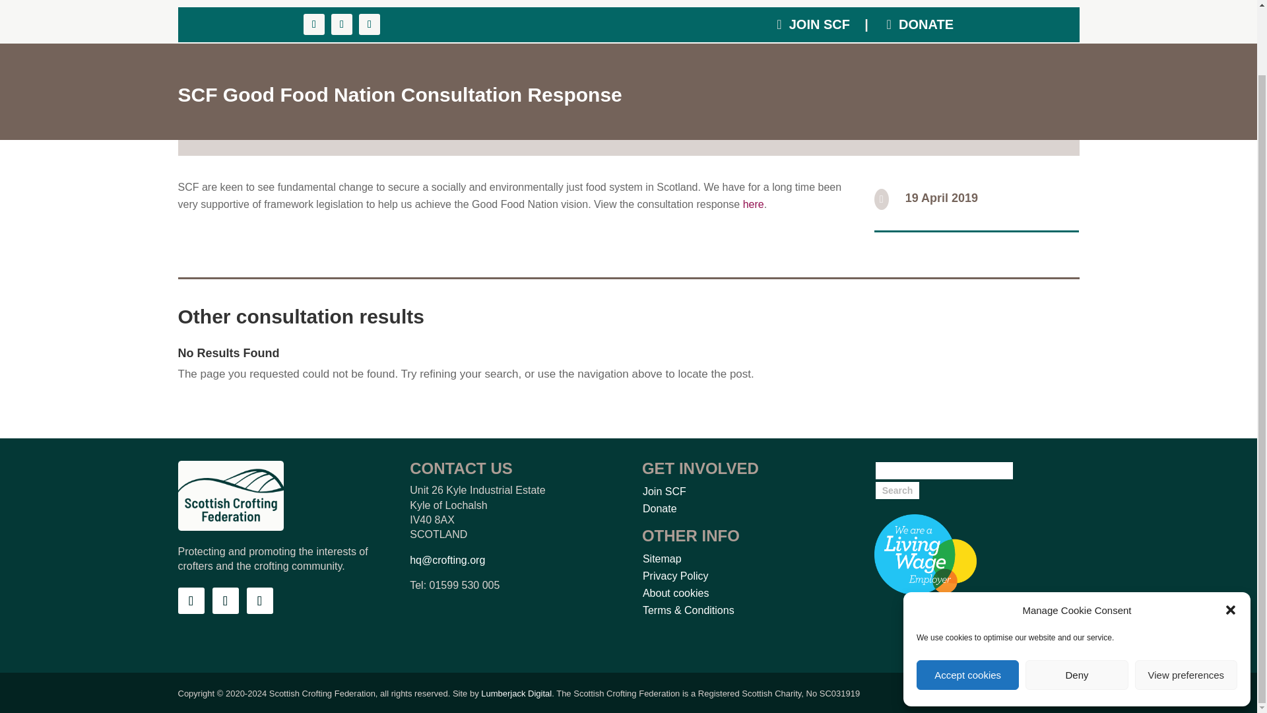  I want to click on Lumberjack Digital, so click(516, 693).